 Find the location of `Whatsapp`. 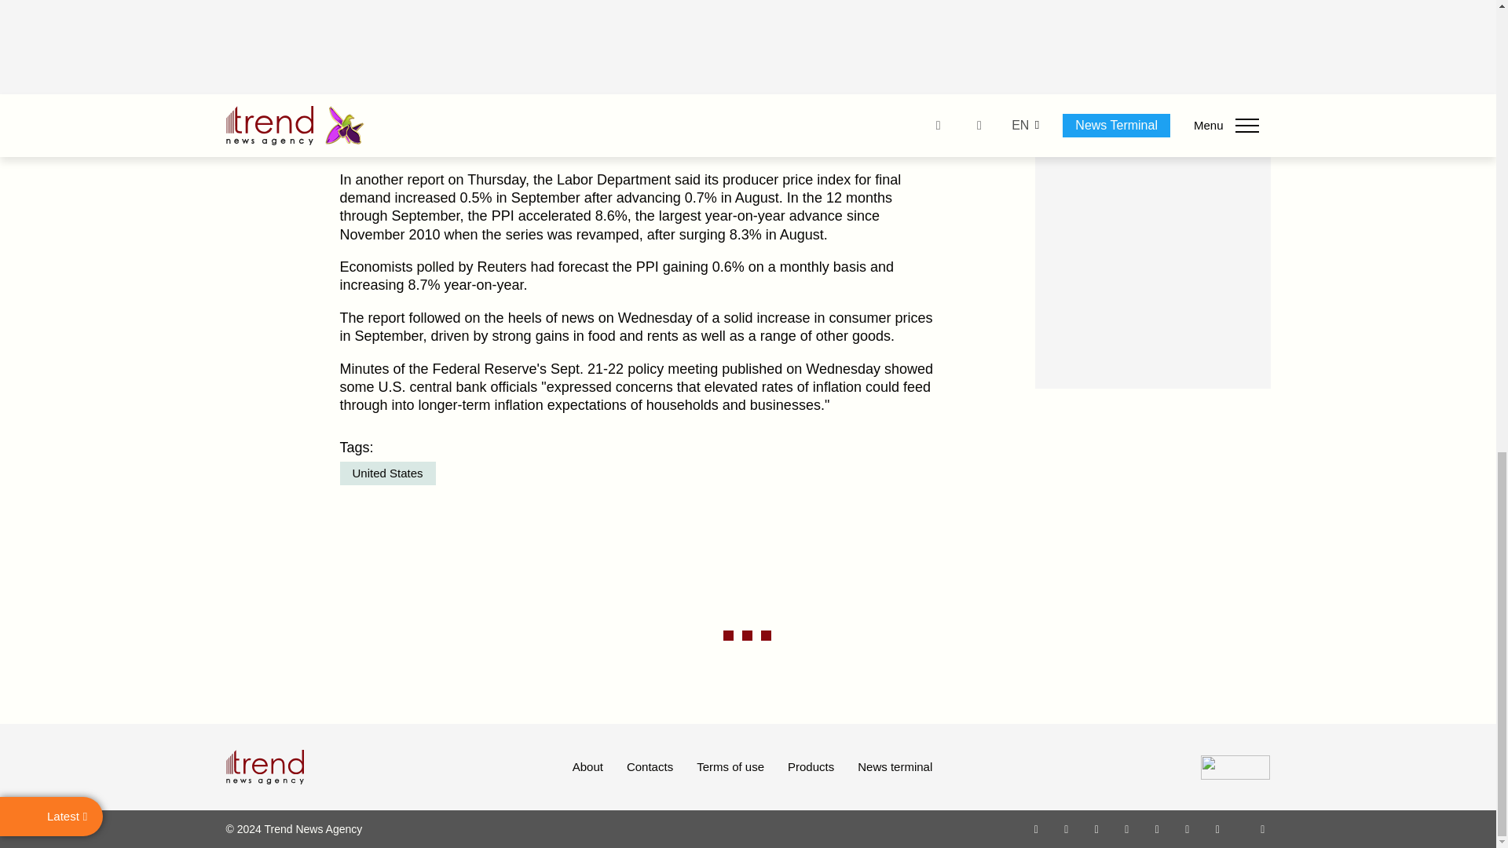

Whatsapp is located at coordinates (1037, 828).